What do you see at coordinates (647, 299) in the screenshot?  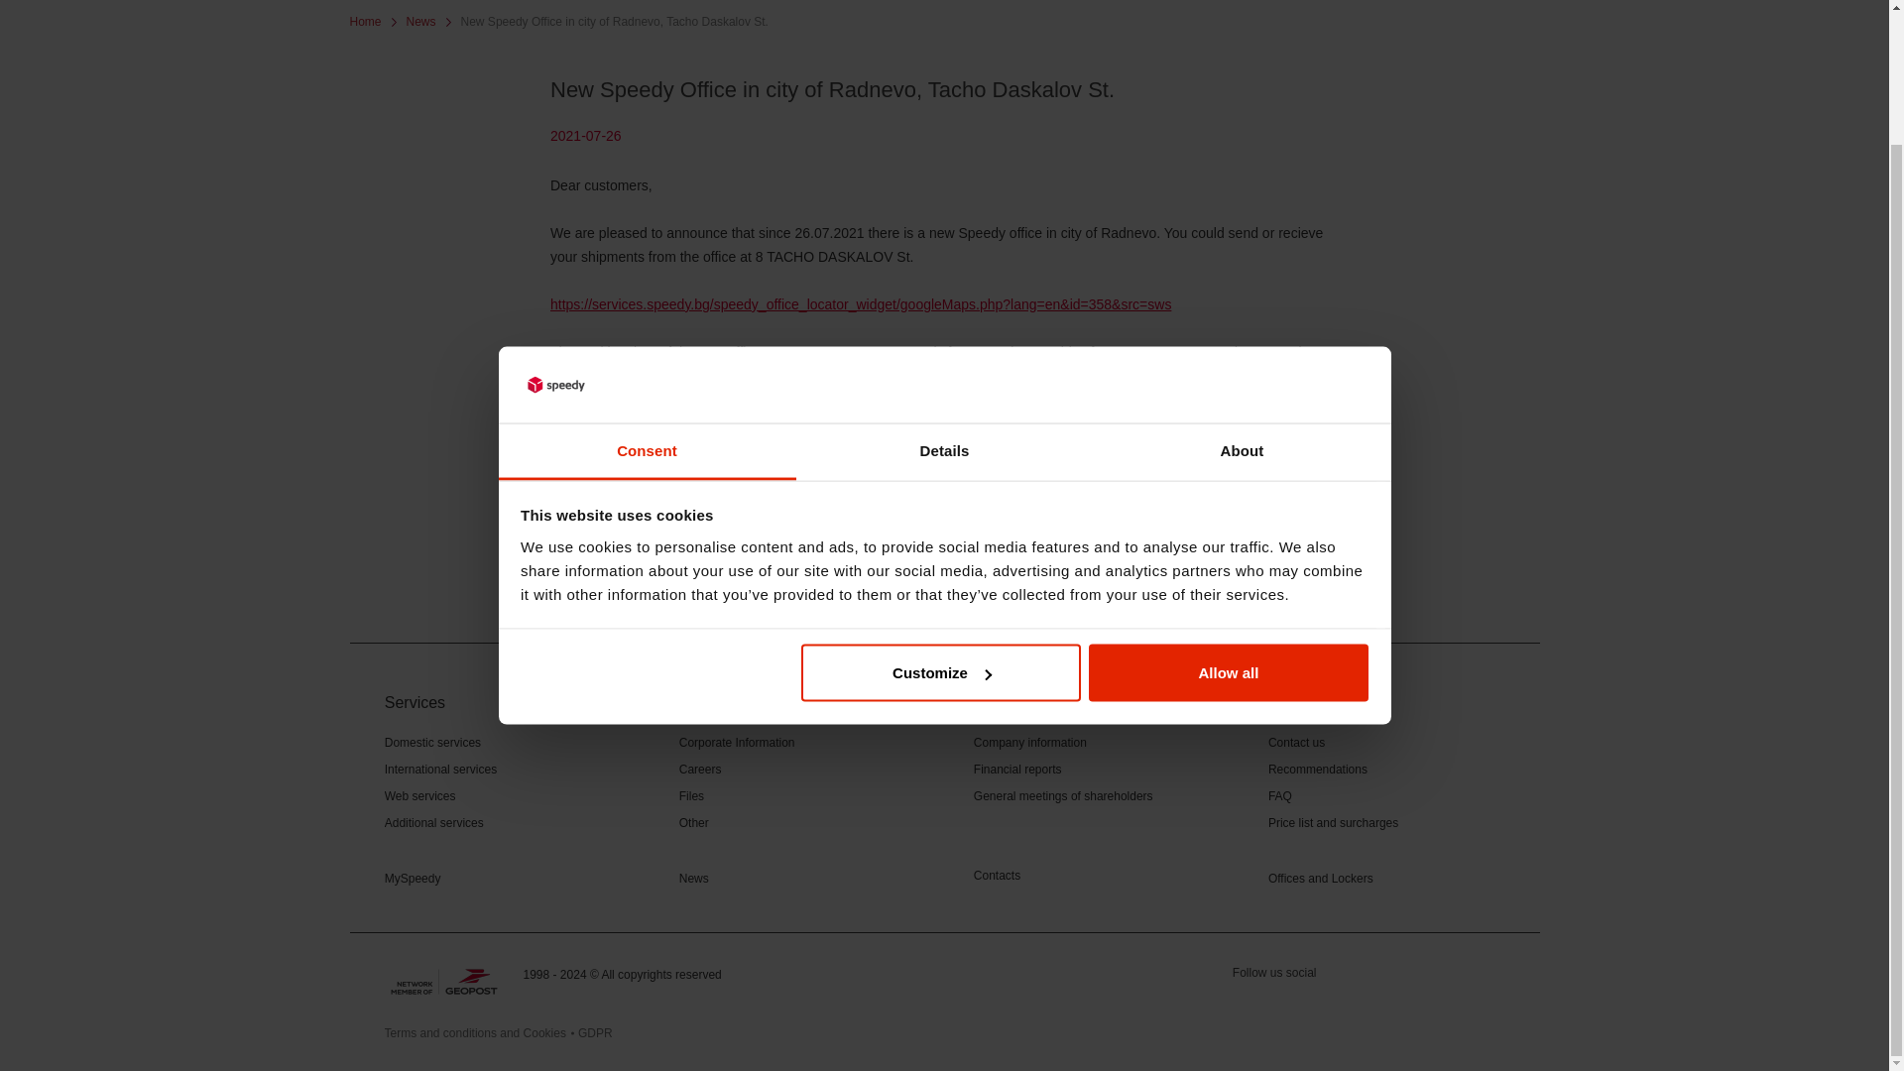 I see `Consent` at bounding box center [647, 299].